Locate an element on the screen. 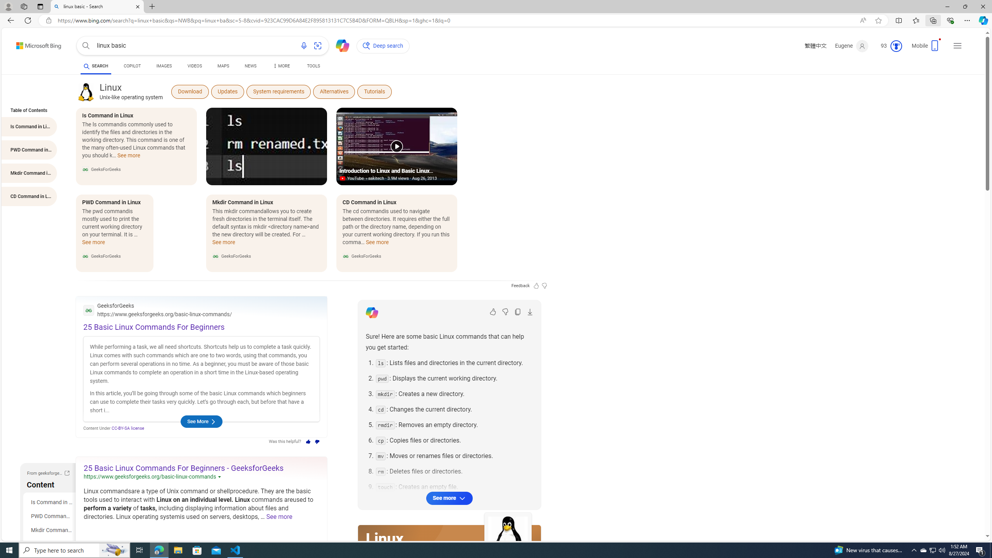 Image resolution: width=992 pixels, height=558 pixels. Is Command in Linux is located at coordinates (51, 502).